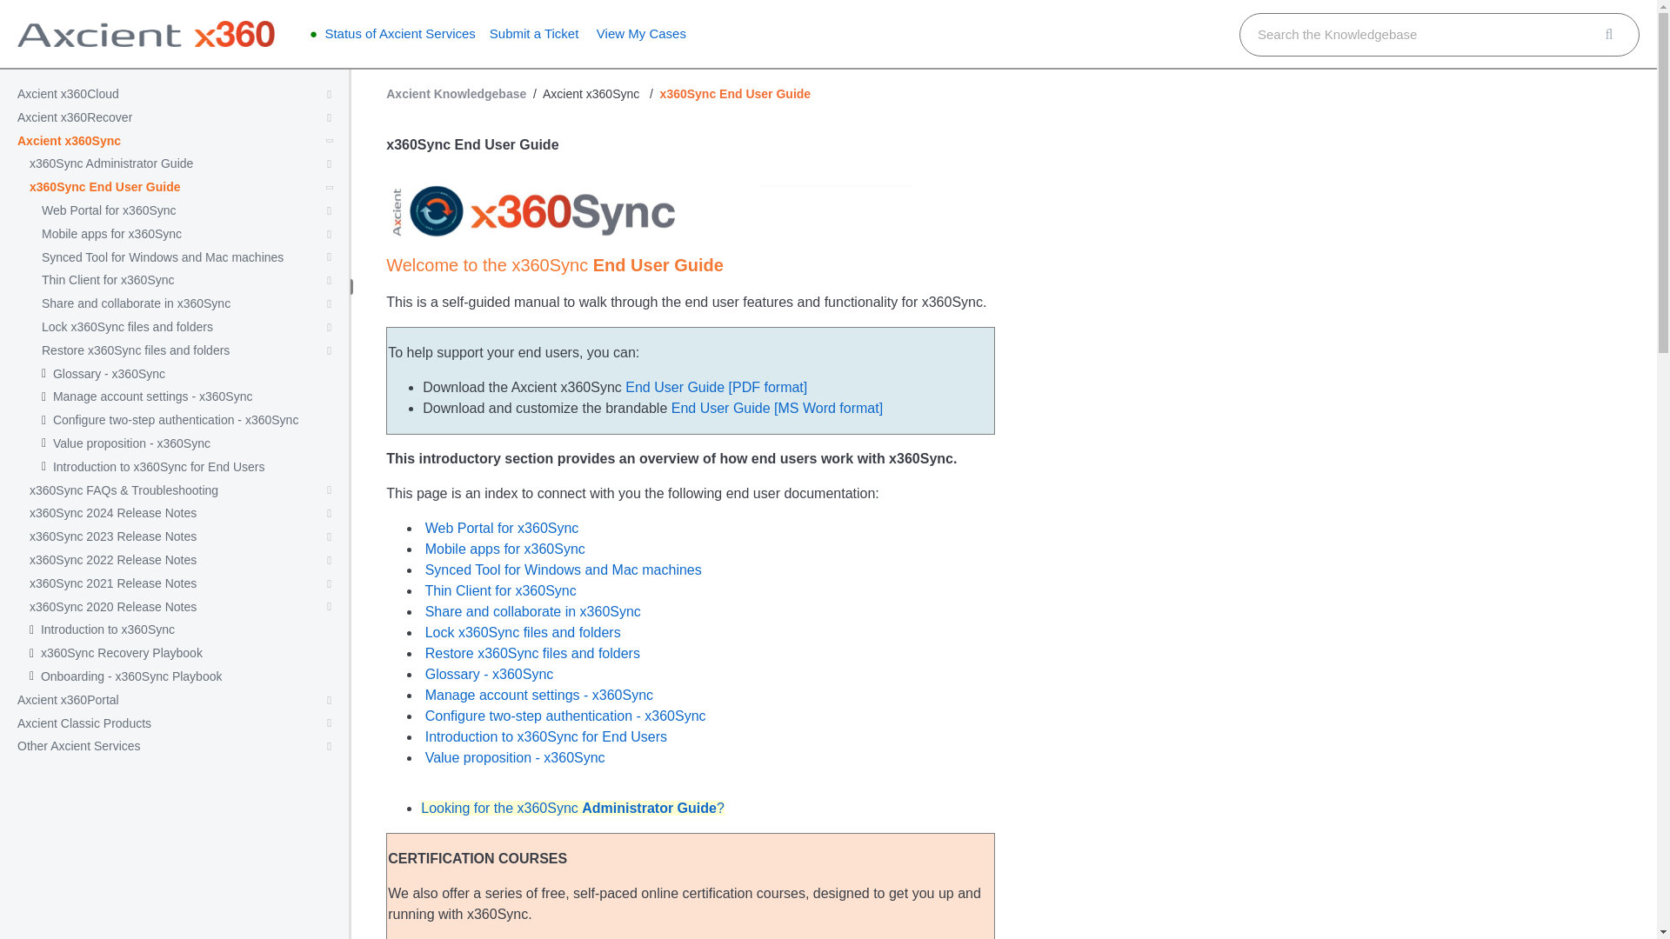 The width and height of the screenshot is (1670, 939). Describe the element at coordinates (131, 443) in the screenshot. I see `Value proposition - x360Sync` at that location.